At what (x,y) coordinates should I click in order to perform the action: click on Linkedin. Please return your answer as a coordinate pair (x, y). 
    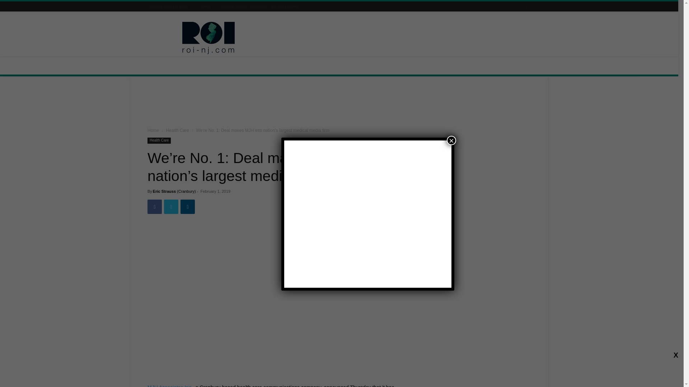
    Looking at the image, I should click on (188, 207).